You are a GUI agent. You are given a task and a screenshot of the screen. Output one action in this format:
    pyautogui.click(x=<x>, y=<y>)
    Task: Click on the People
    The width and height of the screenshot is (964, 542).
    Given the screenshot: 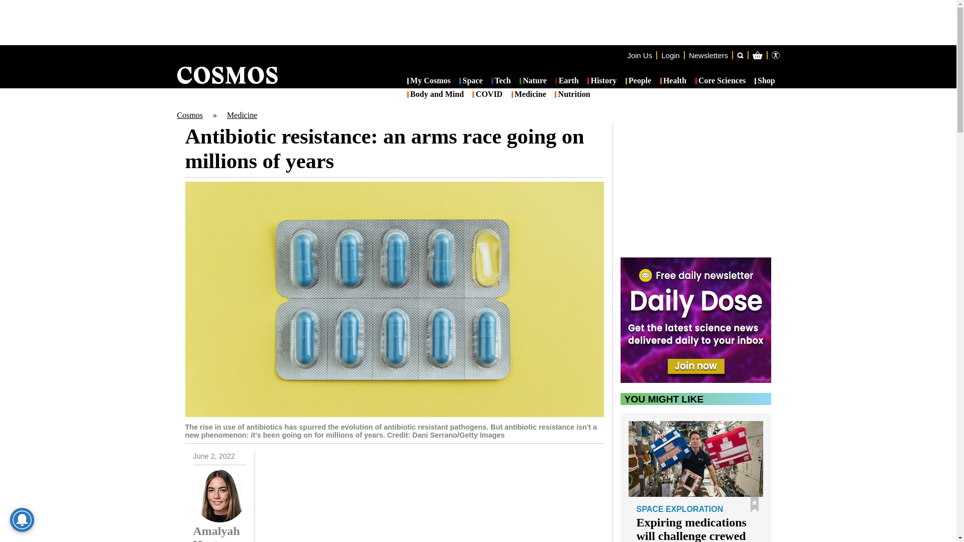 What is the action you would take?
    pyautogui.click(x=639, y=81)
    